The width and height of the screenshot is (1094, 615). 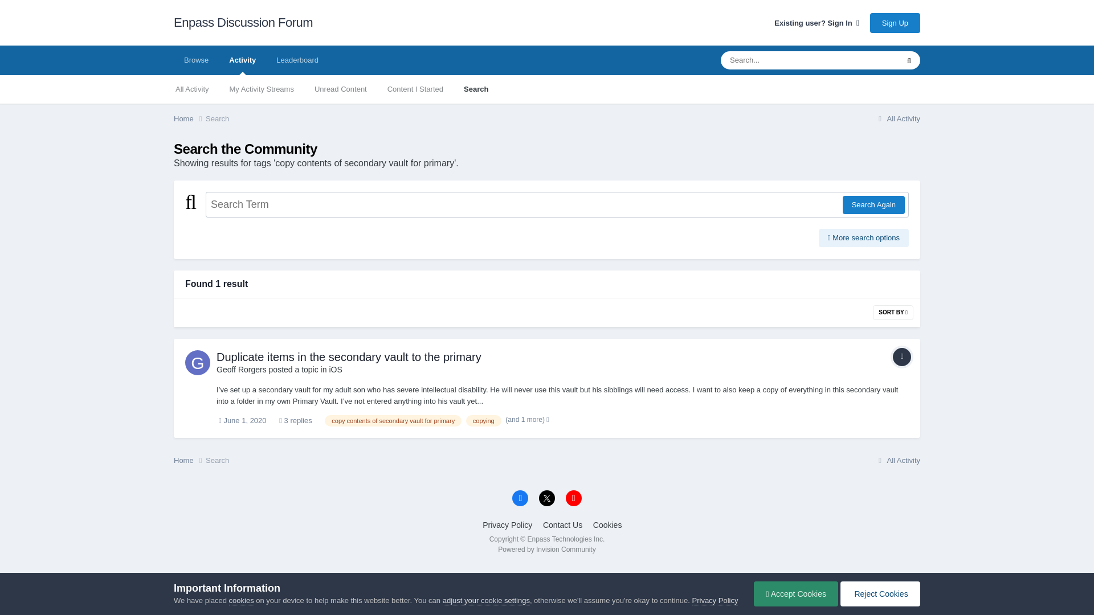 What do you see at coordinates (189, 118) in the screenshot?
I see `Home` at bounding box center [189, 118].